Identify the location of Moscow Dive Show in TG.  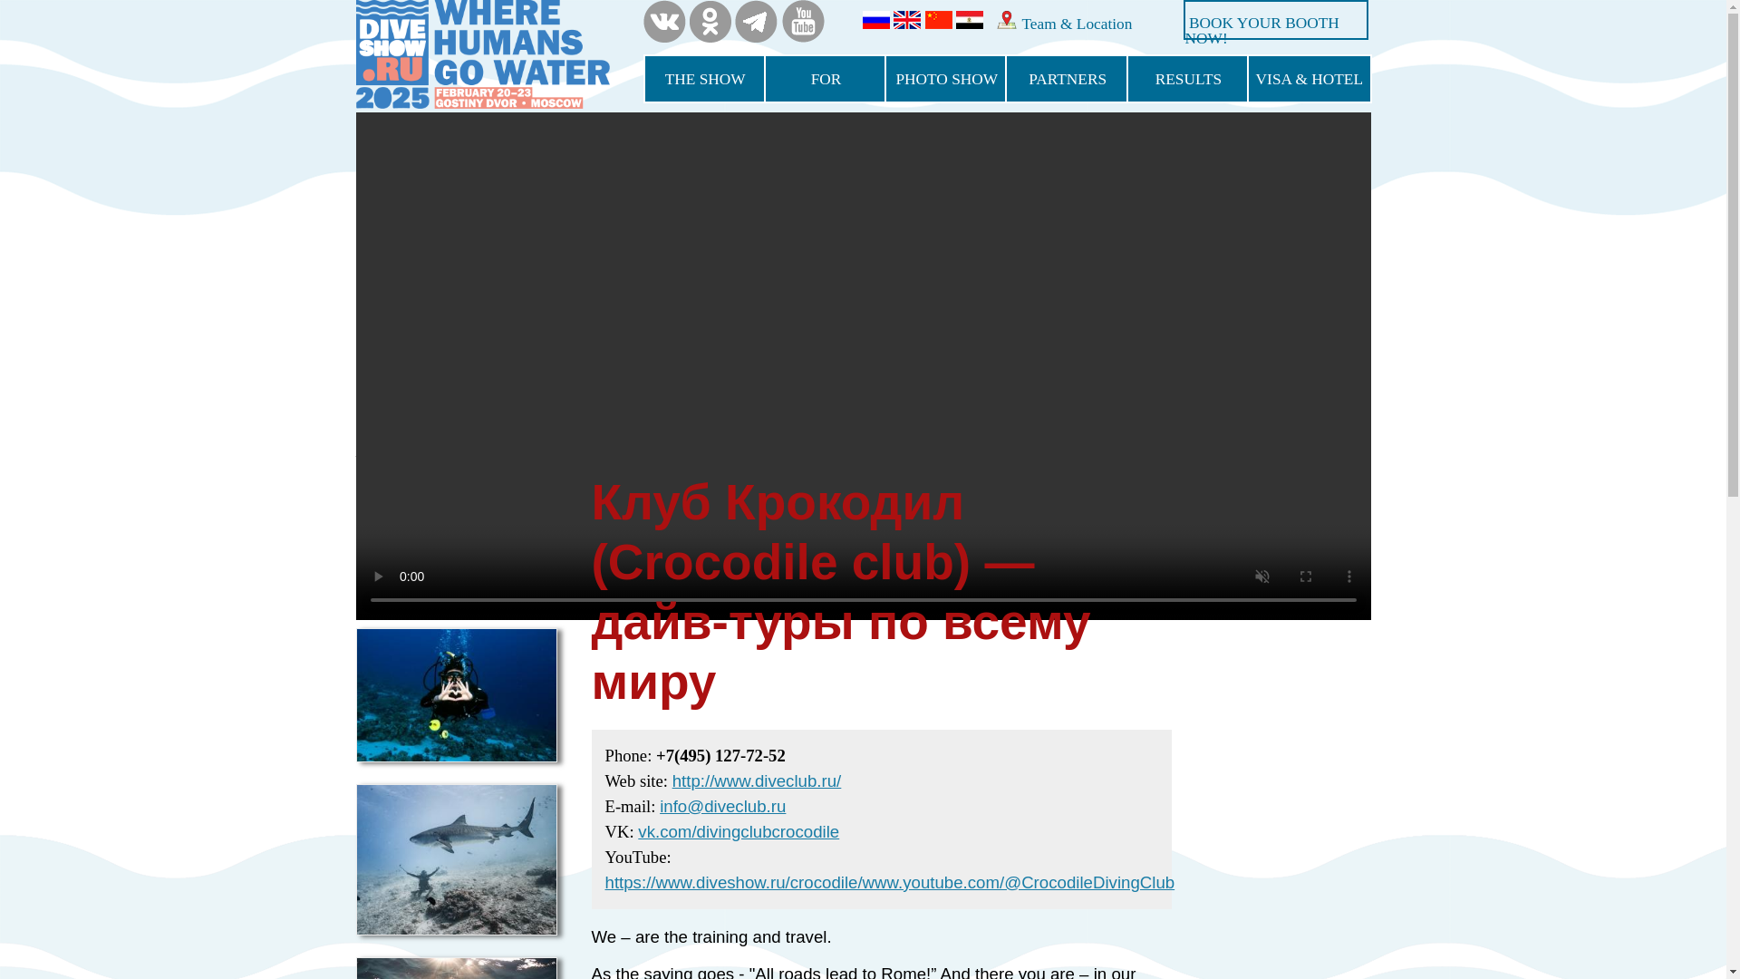
(756, 22).